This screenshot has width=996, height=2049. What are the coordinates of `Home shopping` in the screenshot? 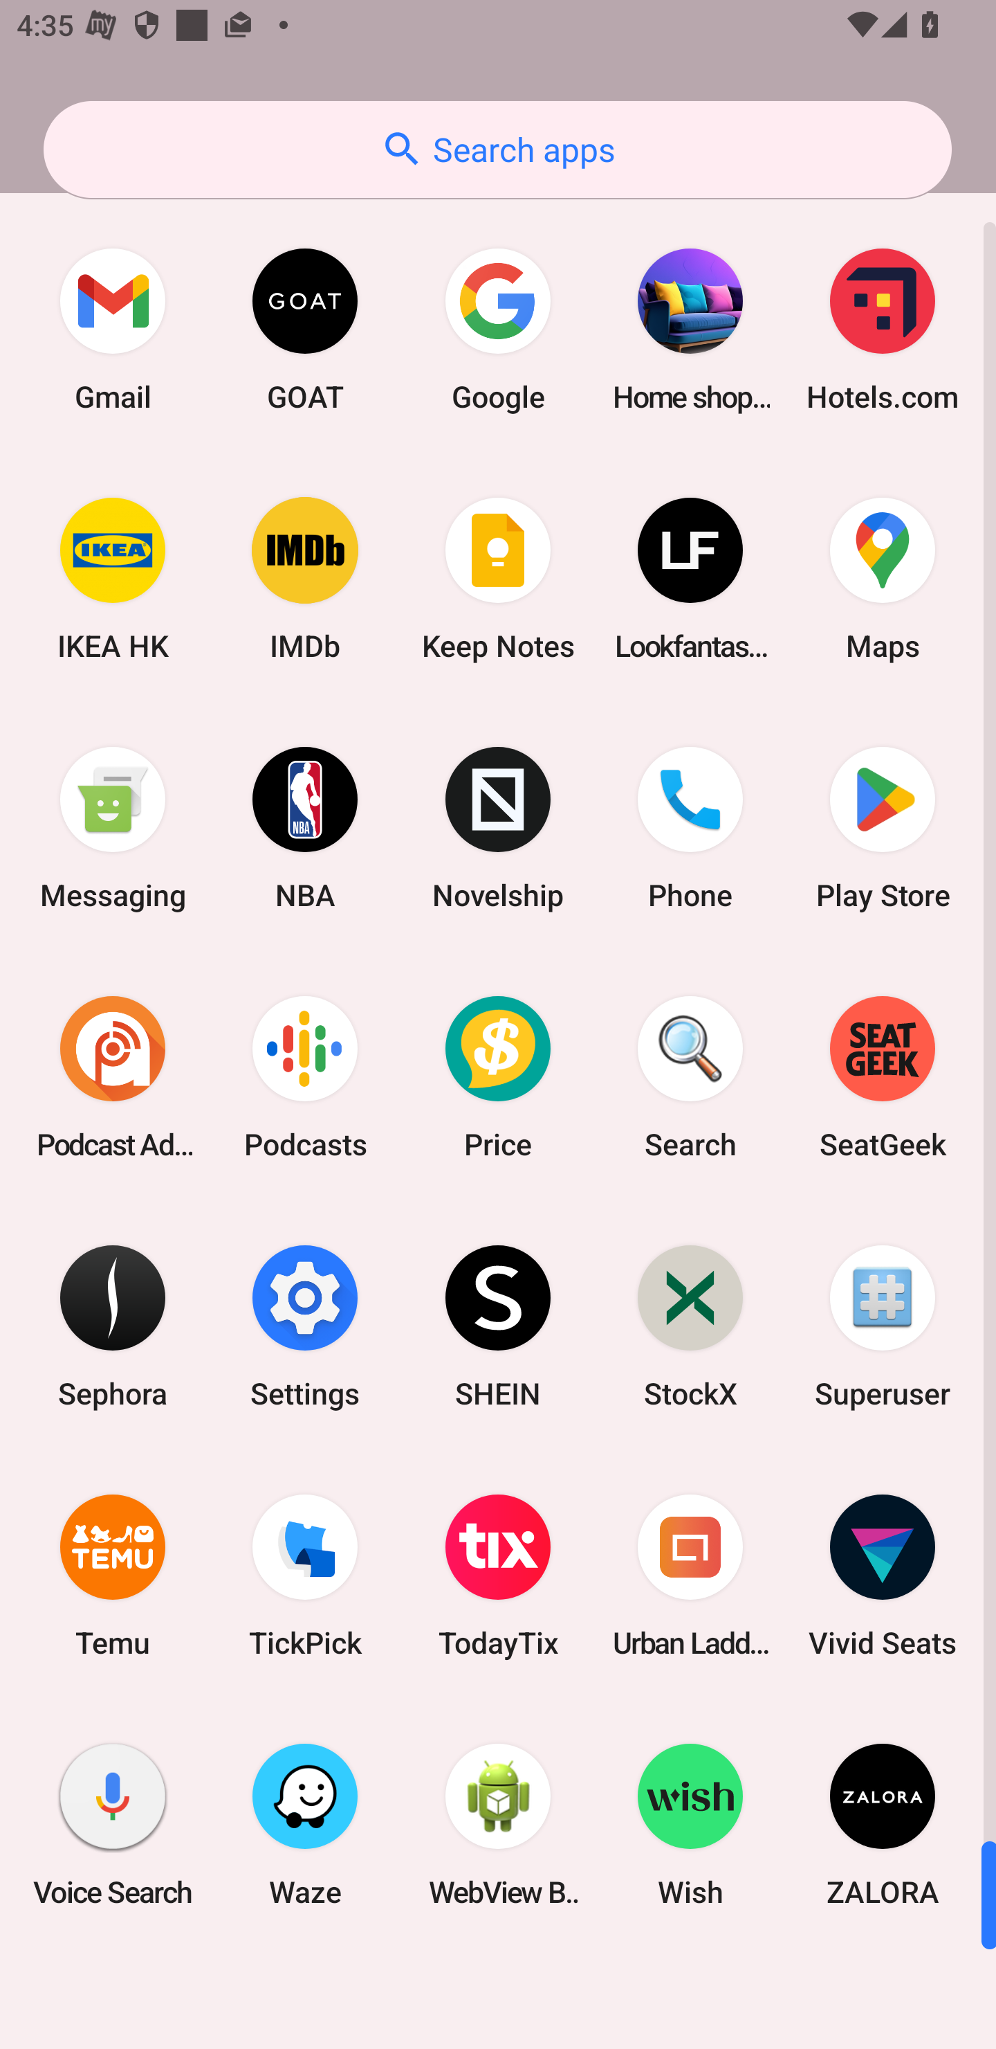 It's located at (690, 330).